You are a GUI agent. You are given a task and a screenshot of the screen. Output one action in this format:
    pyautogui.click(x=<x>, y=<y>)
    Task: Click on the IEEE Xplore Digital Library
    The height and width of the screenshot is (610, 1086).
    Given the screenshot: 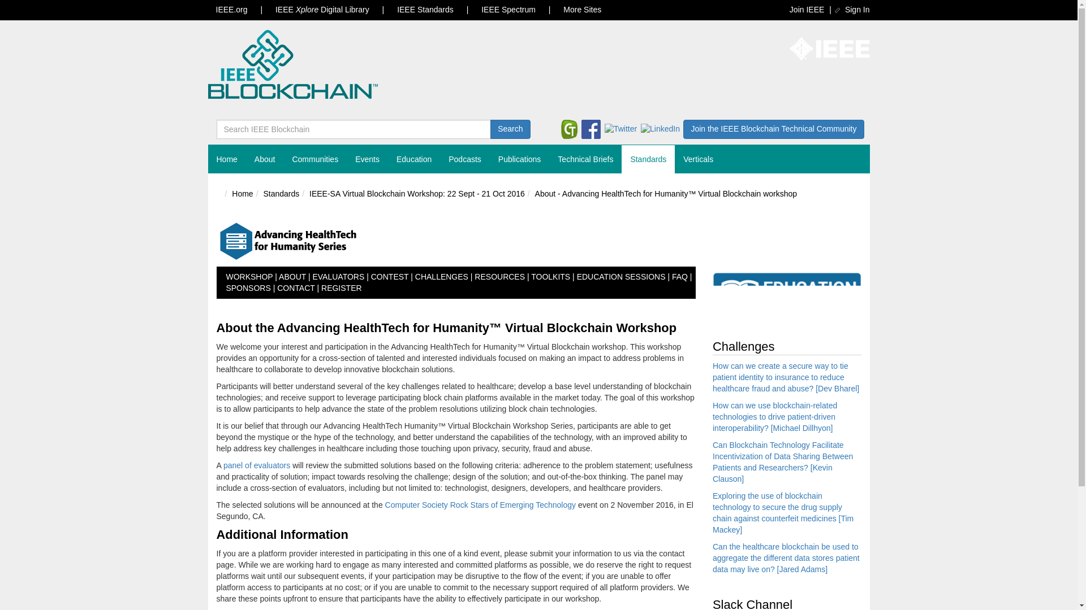 What is the action you would take?
    pyautogui.click(x=322, y=10)
    